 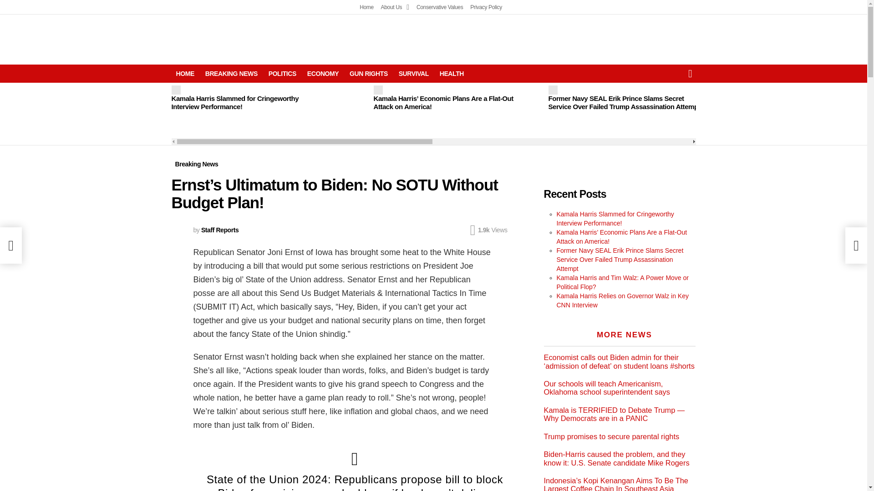 I want to click on ECONOMY, so click(x=323, y=74).